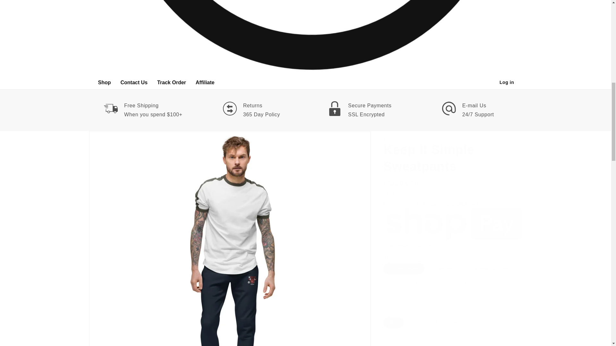 Image resolution: width=616 pixels, height=346 pixels. I want to click on Contact Us, so click(134, 82).